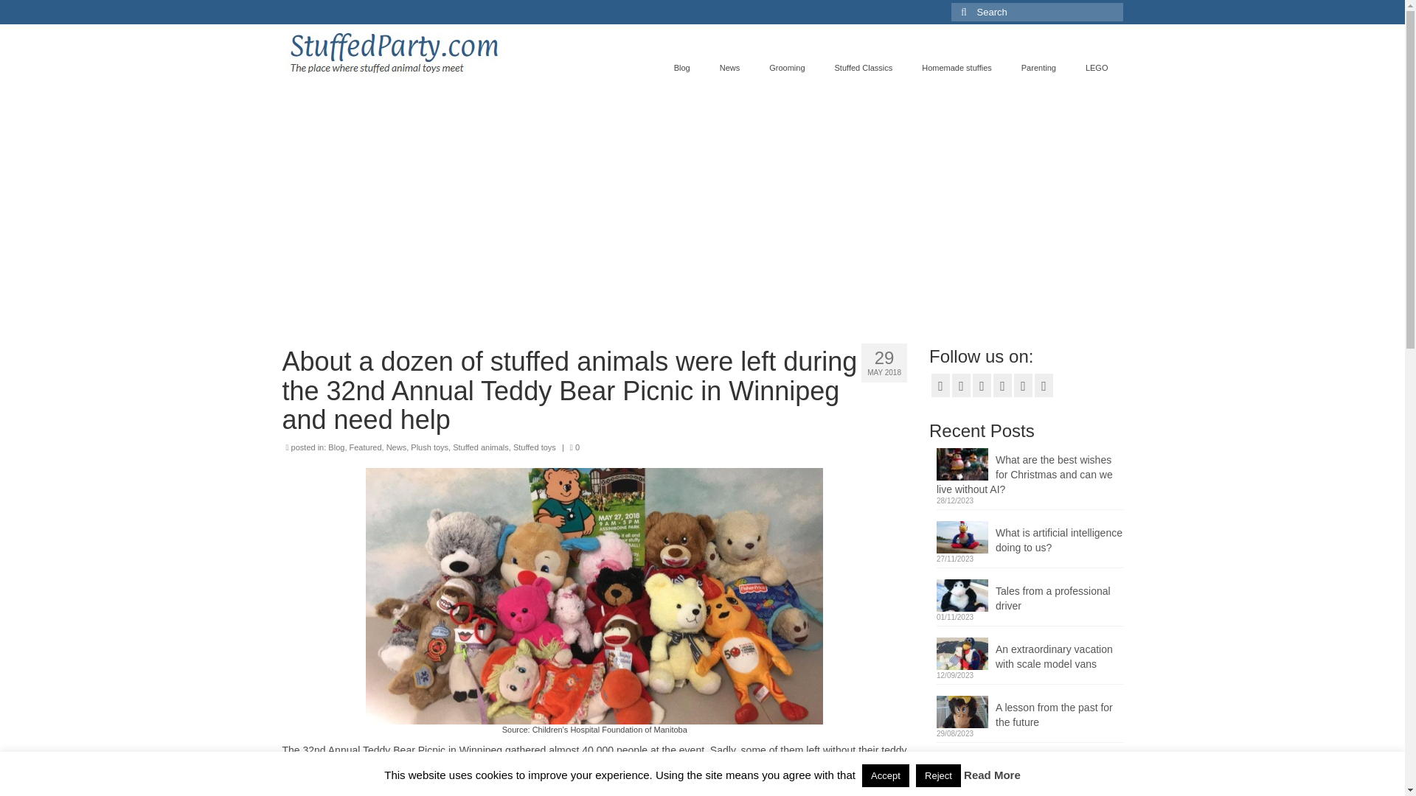 The image size is (1416, 796). I want to click on News, so click(397, 447).